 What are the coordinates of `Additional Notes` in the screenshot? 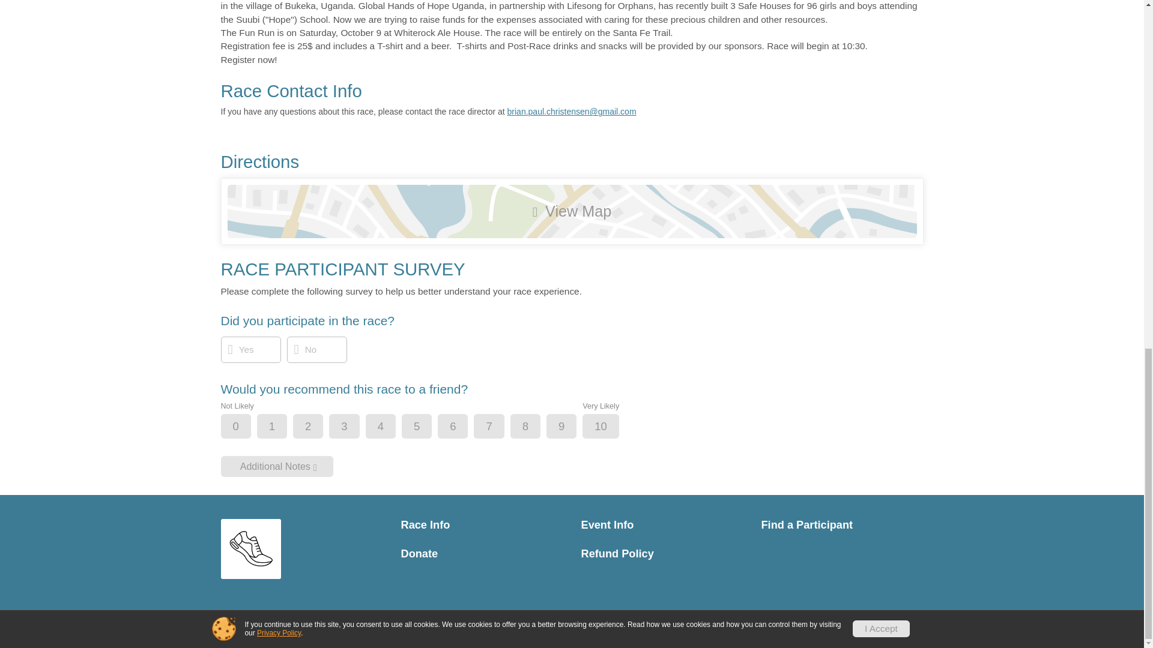 It's located at (277, 466).